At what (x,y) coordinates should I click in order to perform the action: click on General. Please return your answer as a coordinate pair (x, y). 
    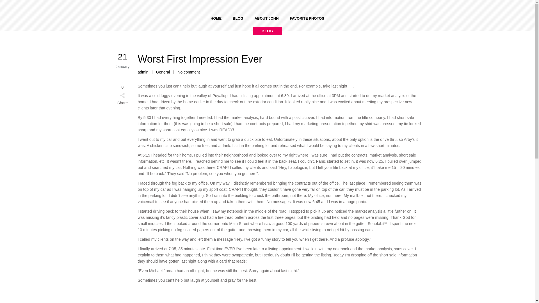
    Looking at the image, I should click on (163, 72).